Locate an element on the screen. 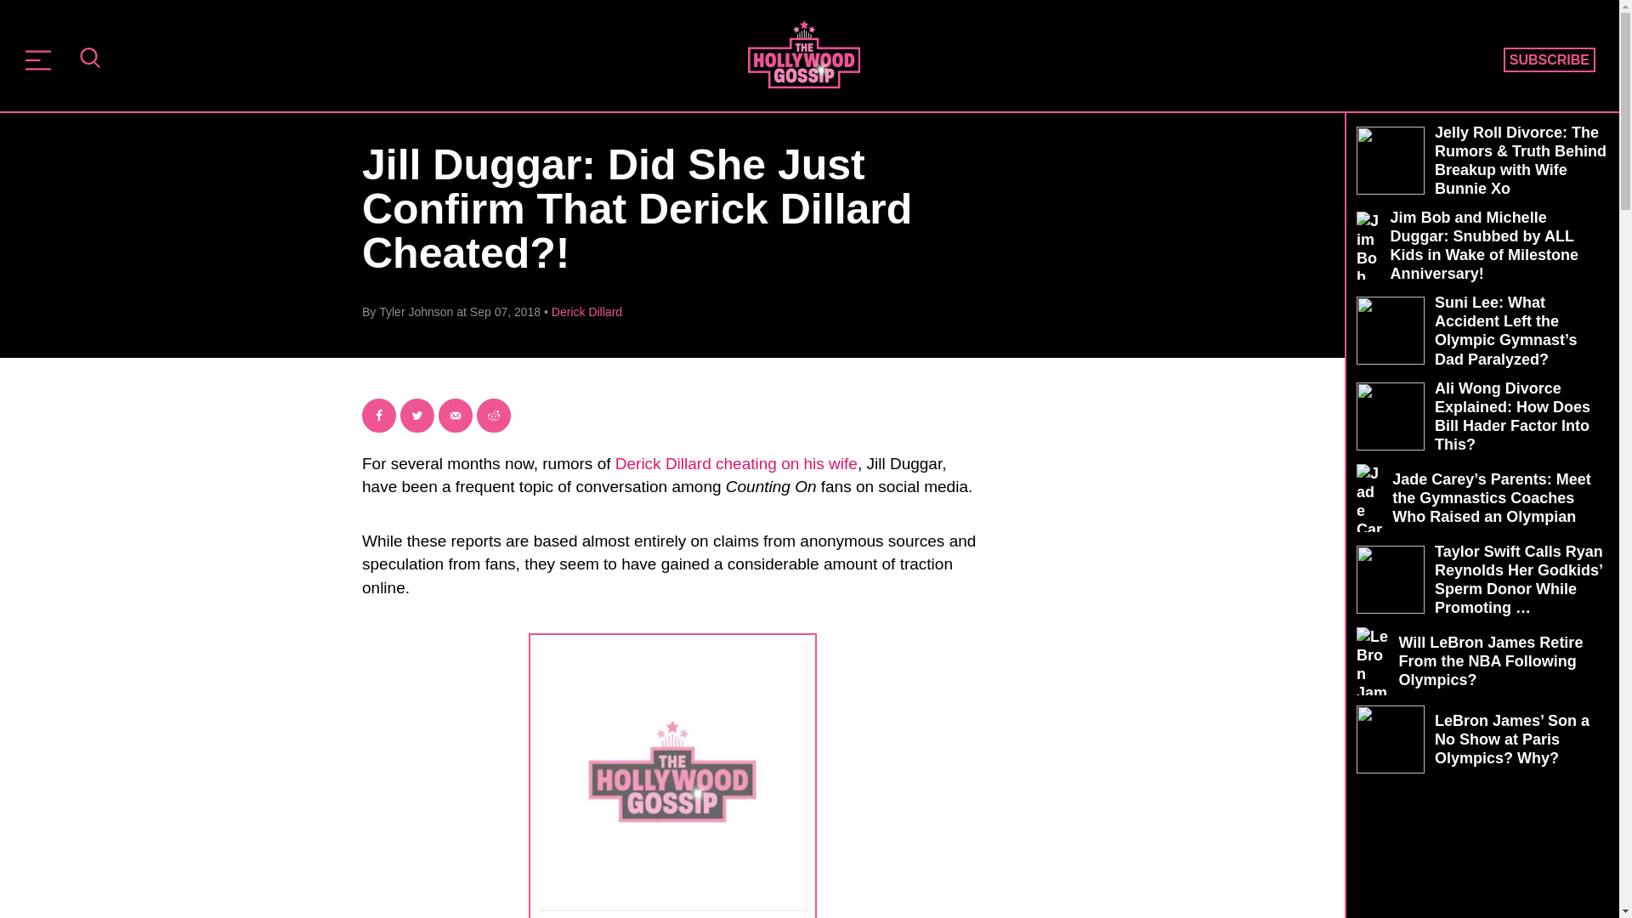 The width and height of the screenshot is (1632, 918). Share on Reddit is located at coordinates (493, 415).